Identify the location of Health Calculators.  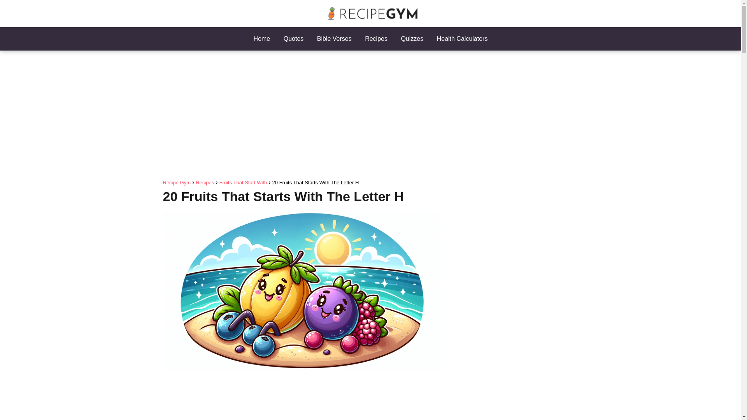
(462, 38).